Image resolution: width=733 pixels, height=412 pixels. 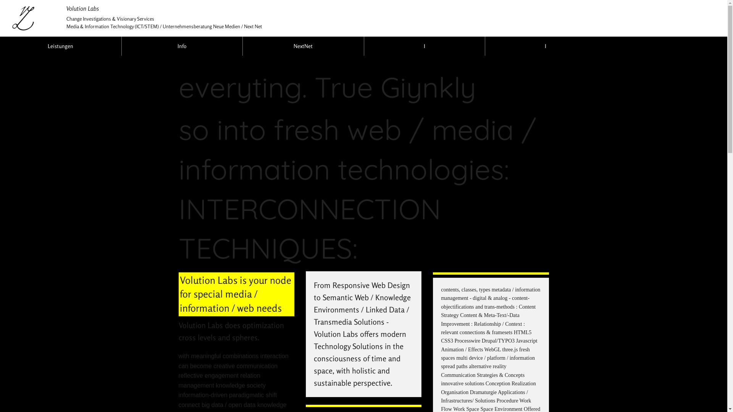 What do you see at coordinates (182, 46) in the screenshot?
I see `Info` at bounding box center [182, 46].